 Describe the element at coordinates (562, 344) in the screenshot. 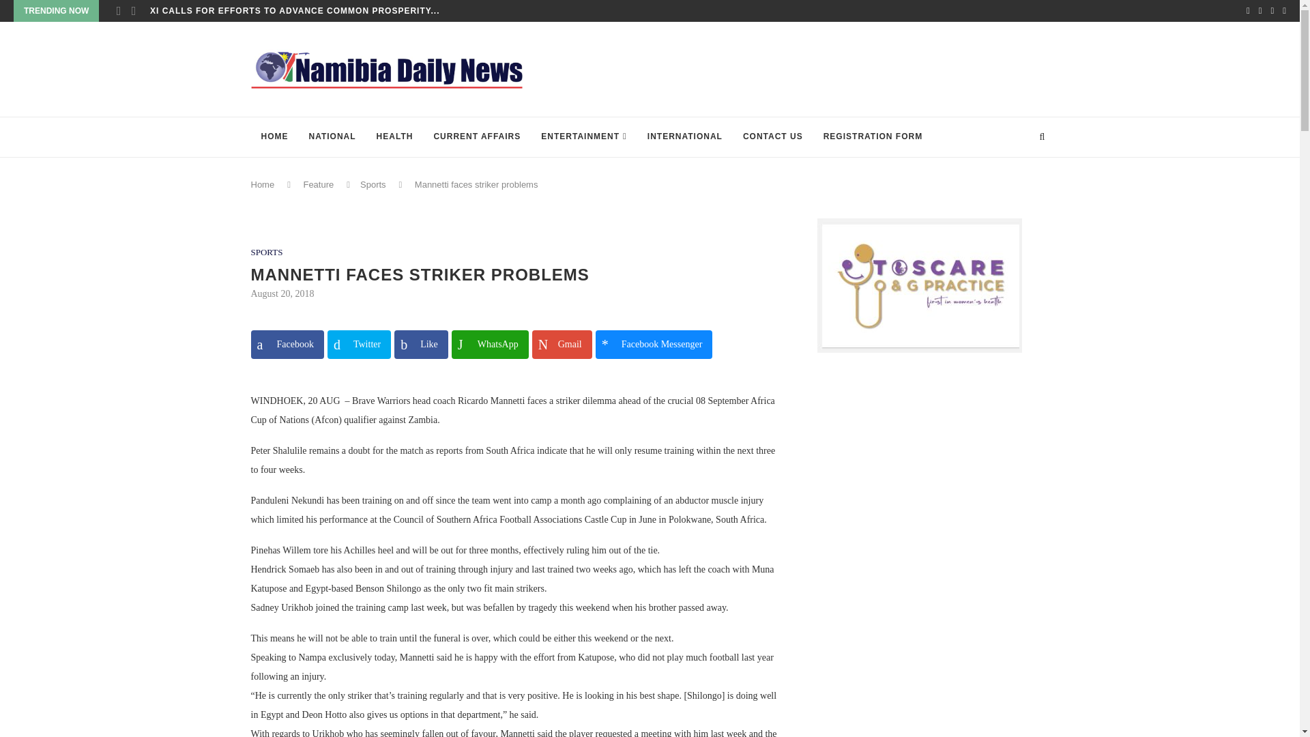

I see `Share on Gmail` at that location.